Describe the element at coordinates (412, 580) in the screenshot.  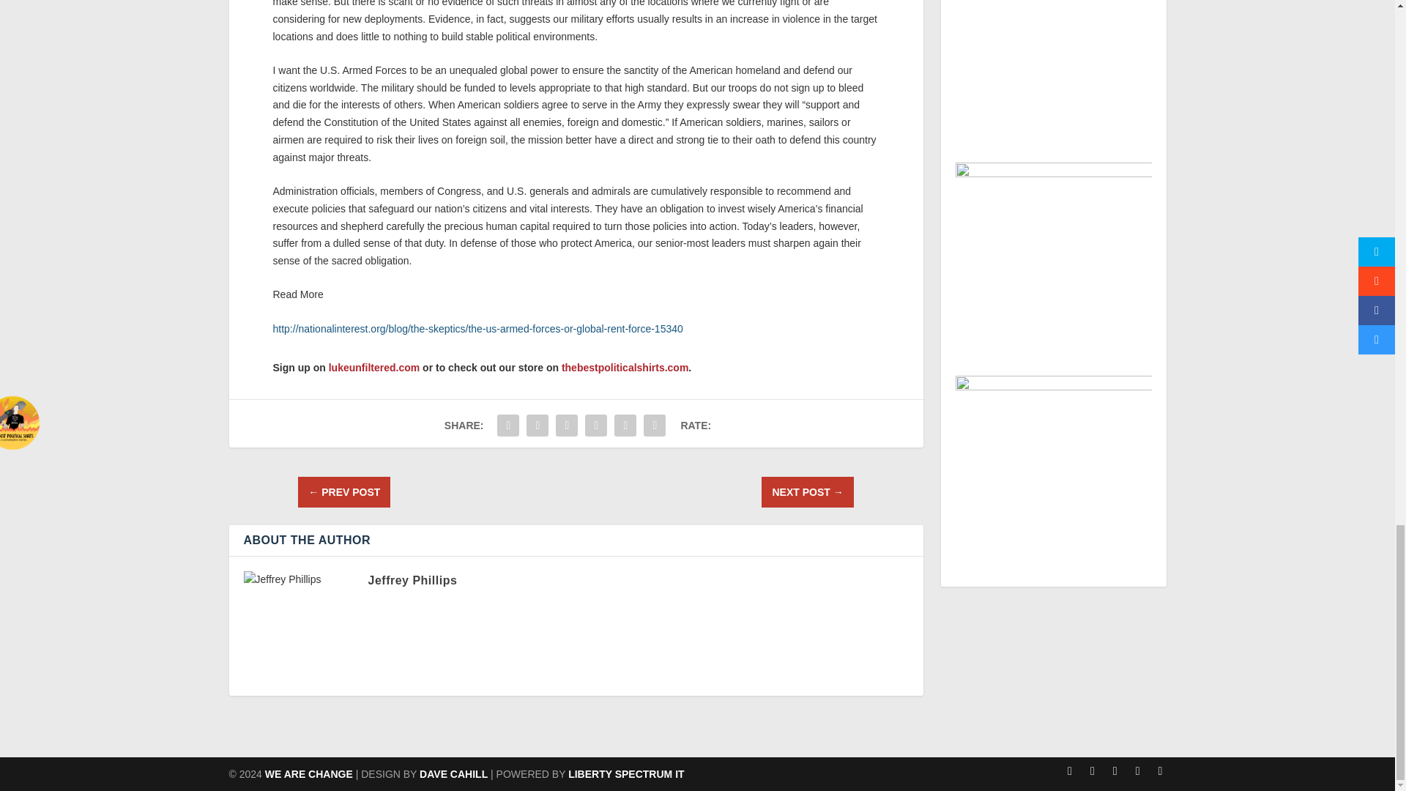
I see `View all posts by Jeffrey Phillips` at that location.